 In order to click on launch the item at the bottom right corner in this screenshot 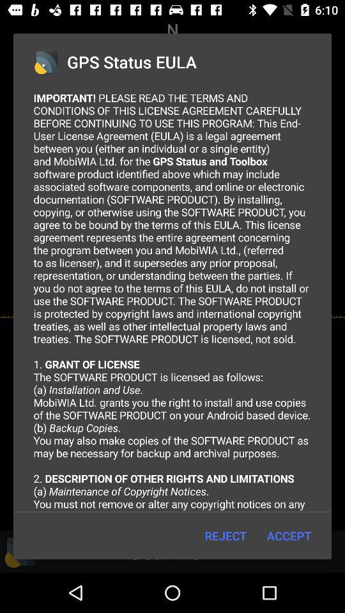, I will do `click(289, 535)`.